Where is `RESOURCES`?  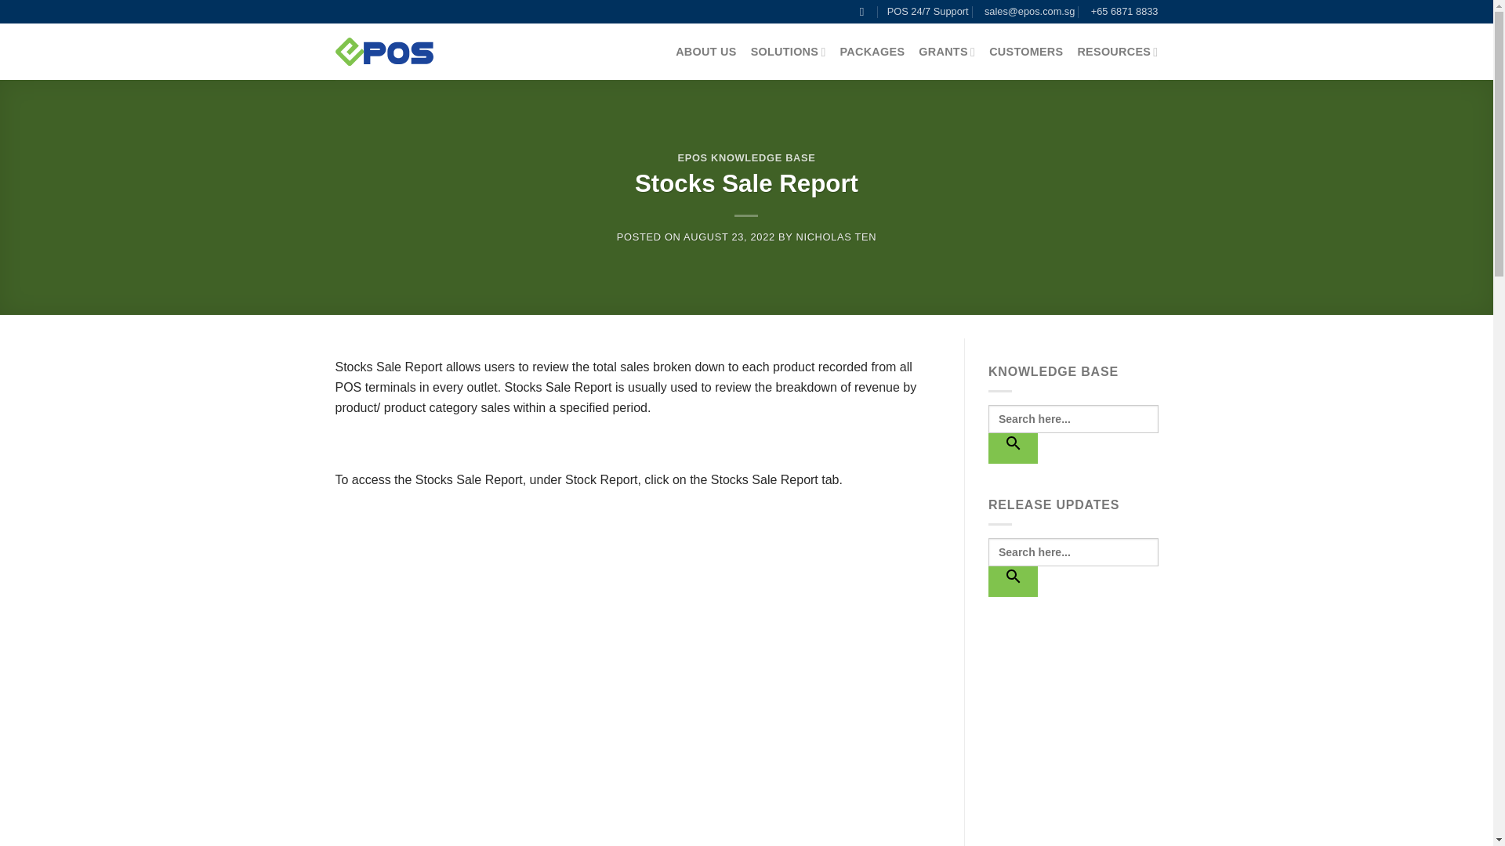 RESOURCES is located at coordinates (1117, 52).